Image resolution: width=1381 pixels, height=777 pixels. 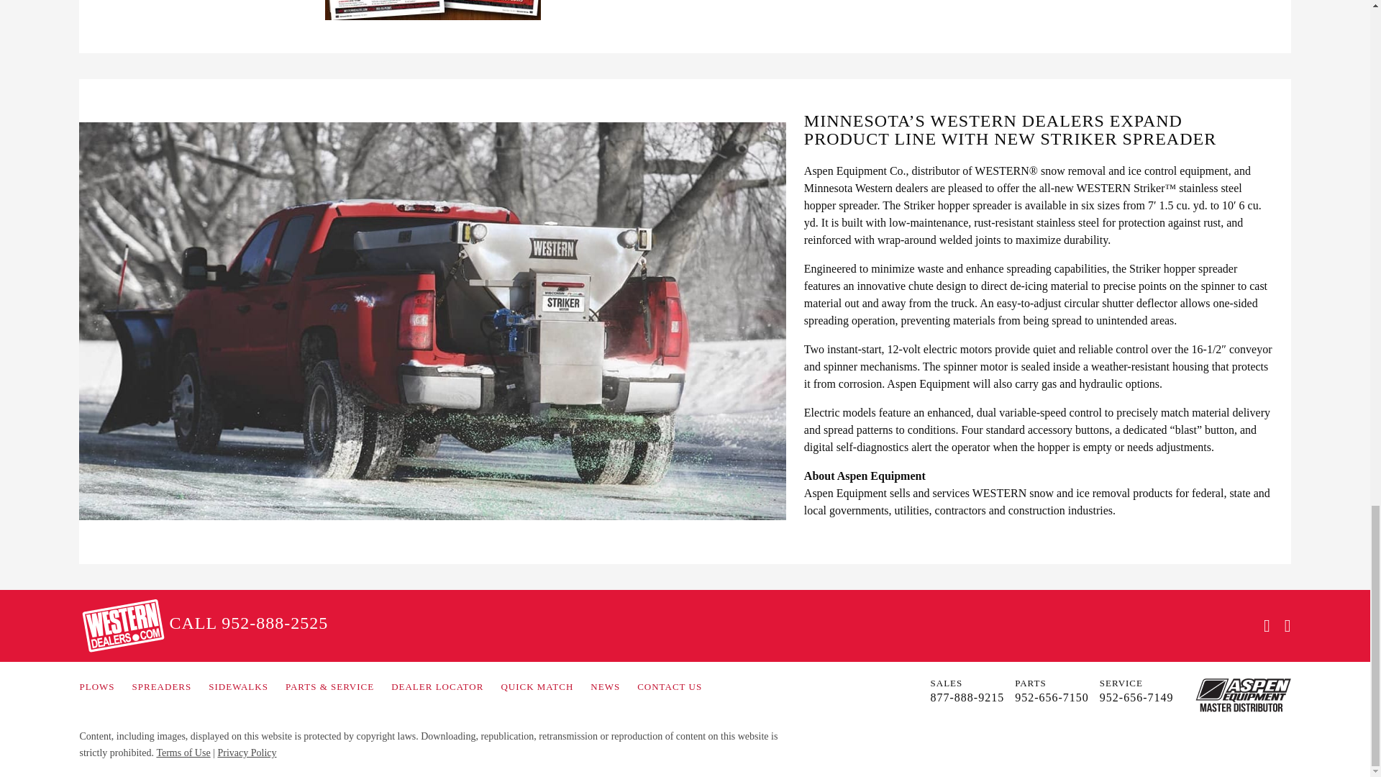 What do you see at coordinates (96, 687) in the screenshot?
I see `PLOWS` at bounding box center [96, 687].